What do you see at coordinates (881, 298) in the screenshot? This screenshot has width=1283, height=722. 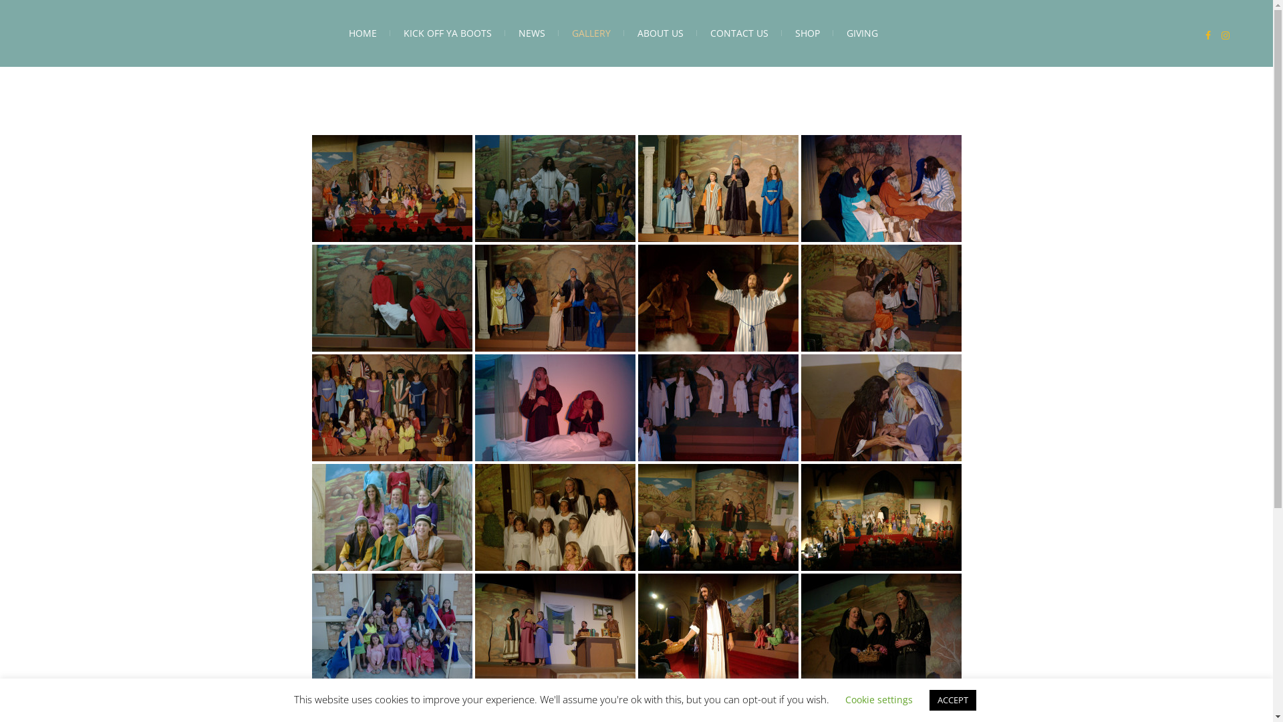 I see `IMGP4425` at bounding box center [881, 298].